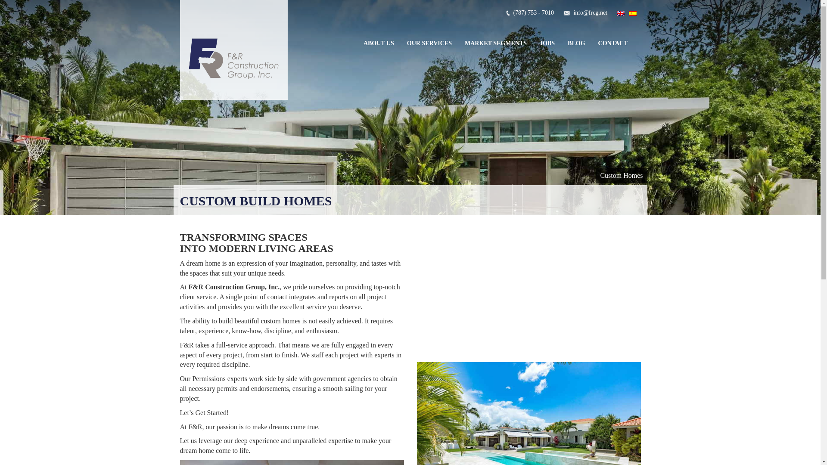 Image resolution: width=827 pixels, height=465 pixels. What do you see at coordinates (576, 43) in the screenshot?
I see `BLOG` at bounding box center [576, 43].